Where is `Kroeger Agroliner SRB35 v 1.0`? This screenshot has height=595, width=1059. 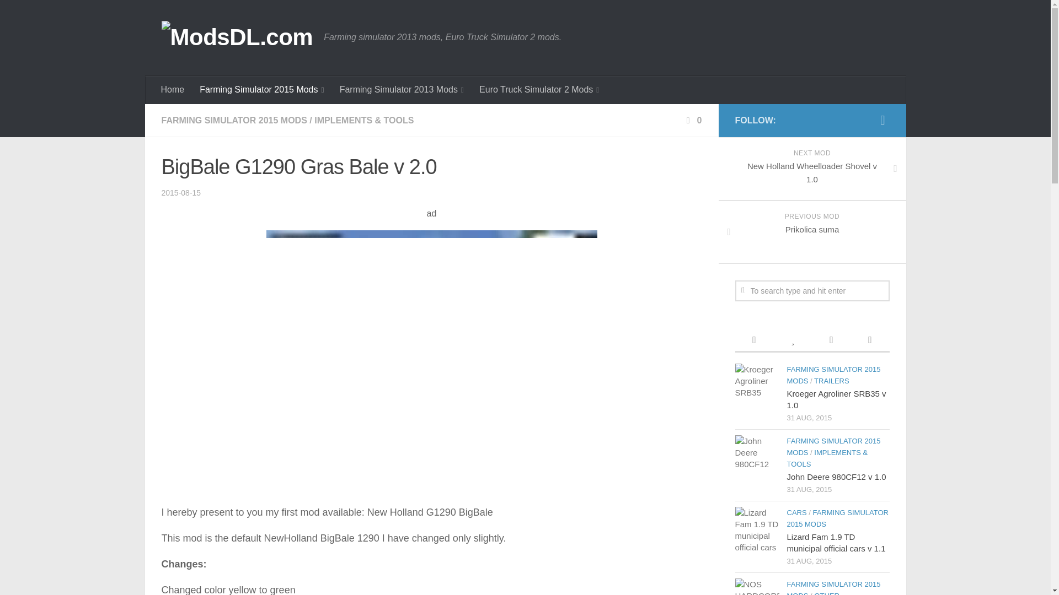
Kroeger Agroliner SRB35 v 1.0 is located at coordinates (757, 385).